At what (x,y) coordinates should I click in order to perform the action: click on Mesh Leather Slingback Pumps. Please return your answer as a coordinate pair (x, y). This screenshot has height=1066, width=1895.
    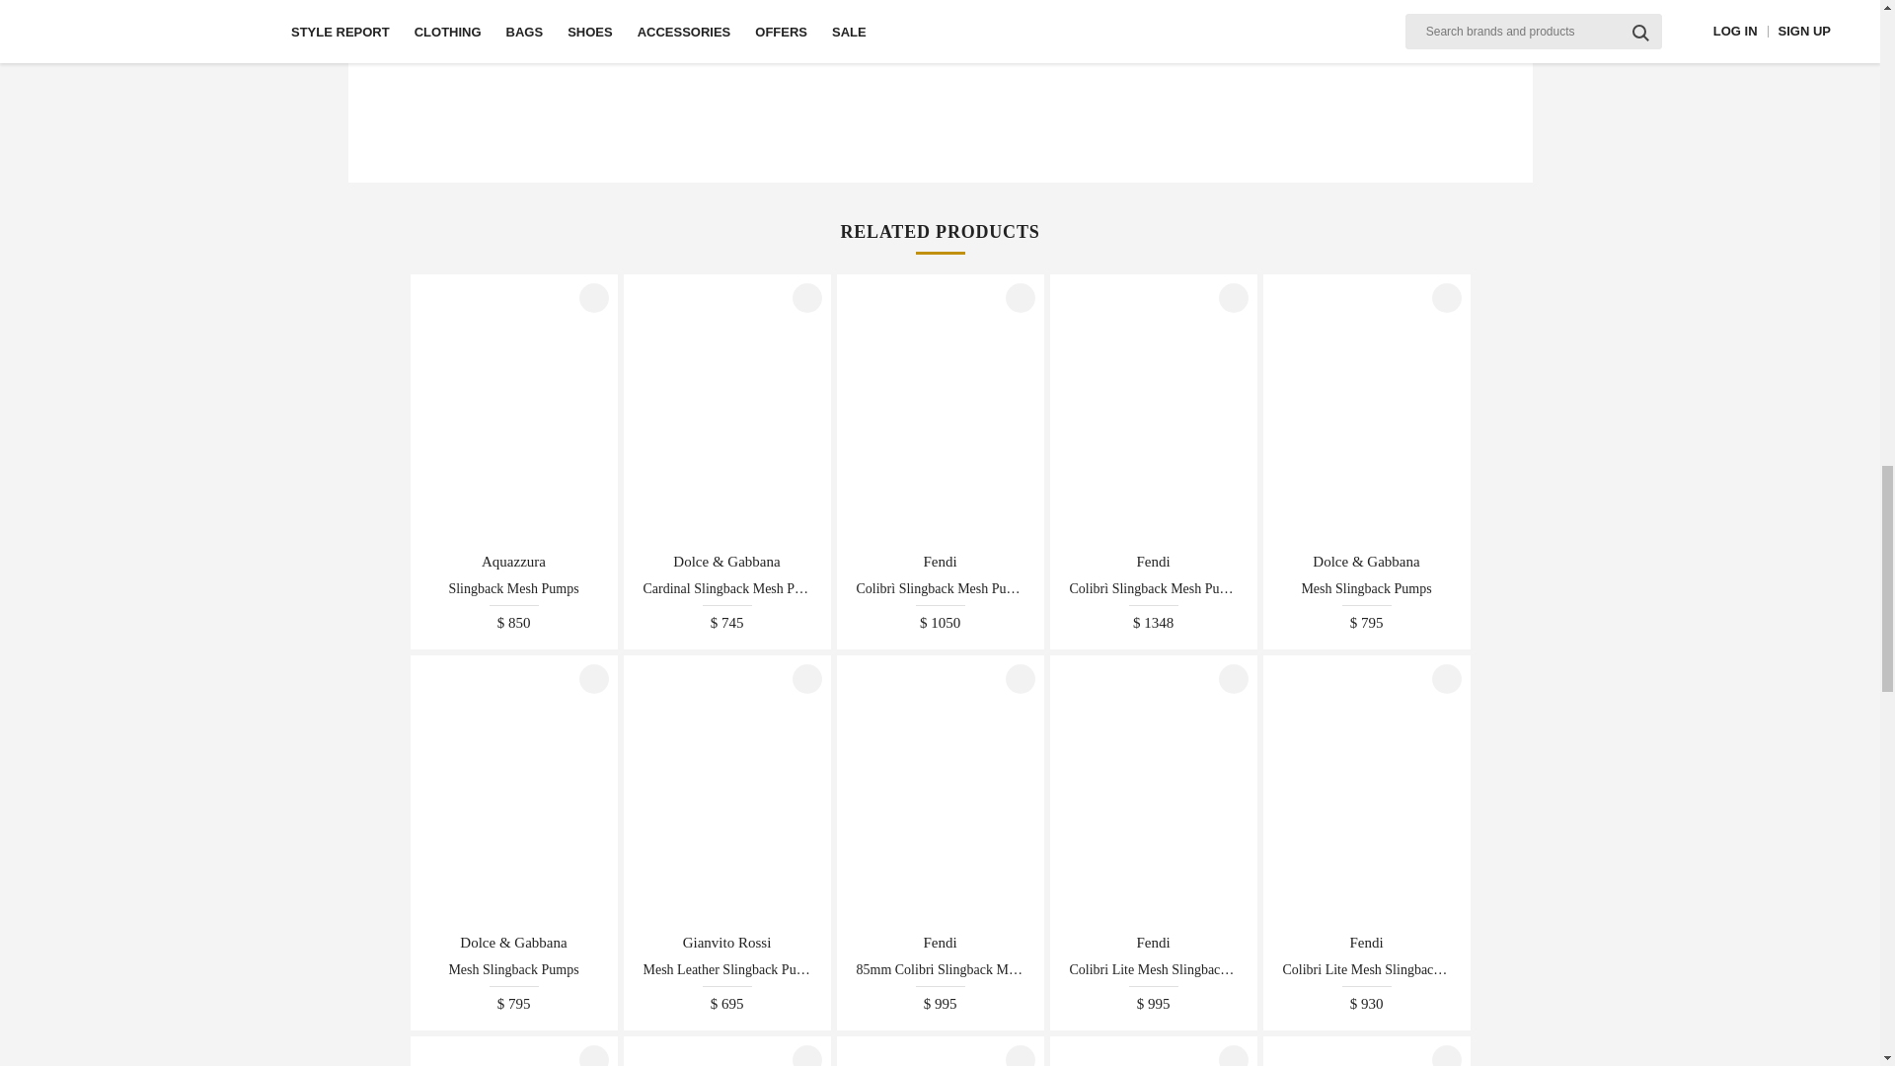
    Looking at the image, I should click on (726, 975).